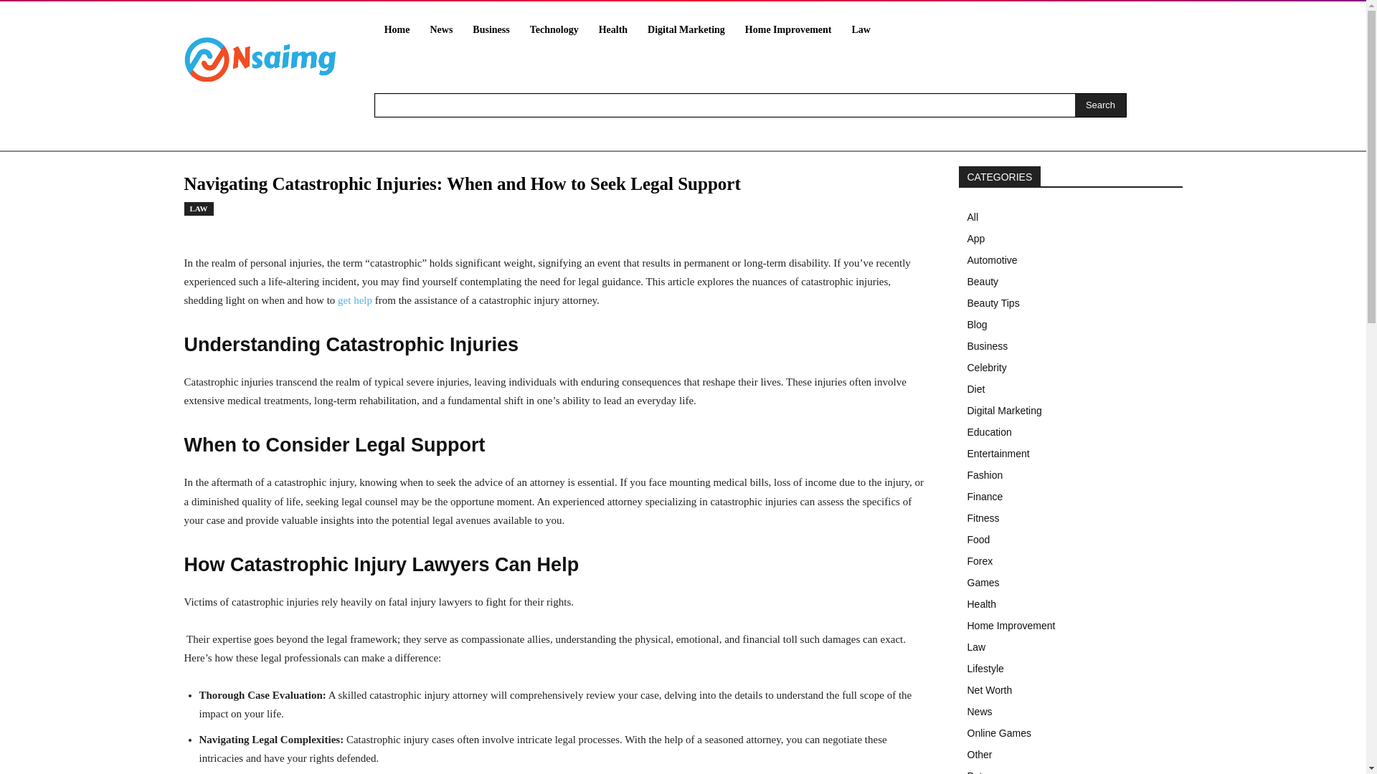 This screenshot has width=1377, height=774. What do you see at coordinates (686, 30) in the screenshot?
I see `Digital Marketing` at bounding box center [686, 30].